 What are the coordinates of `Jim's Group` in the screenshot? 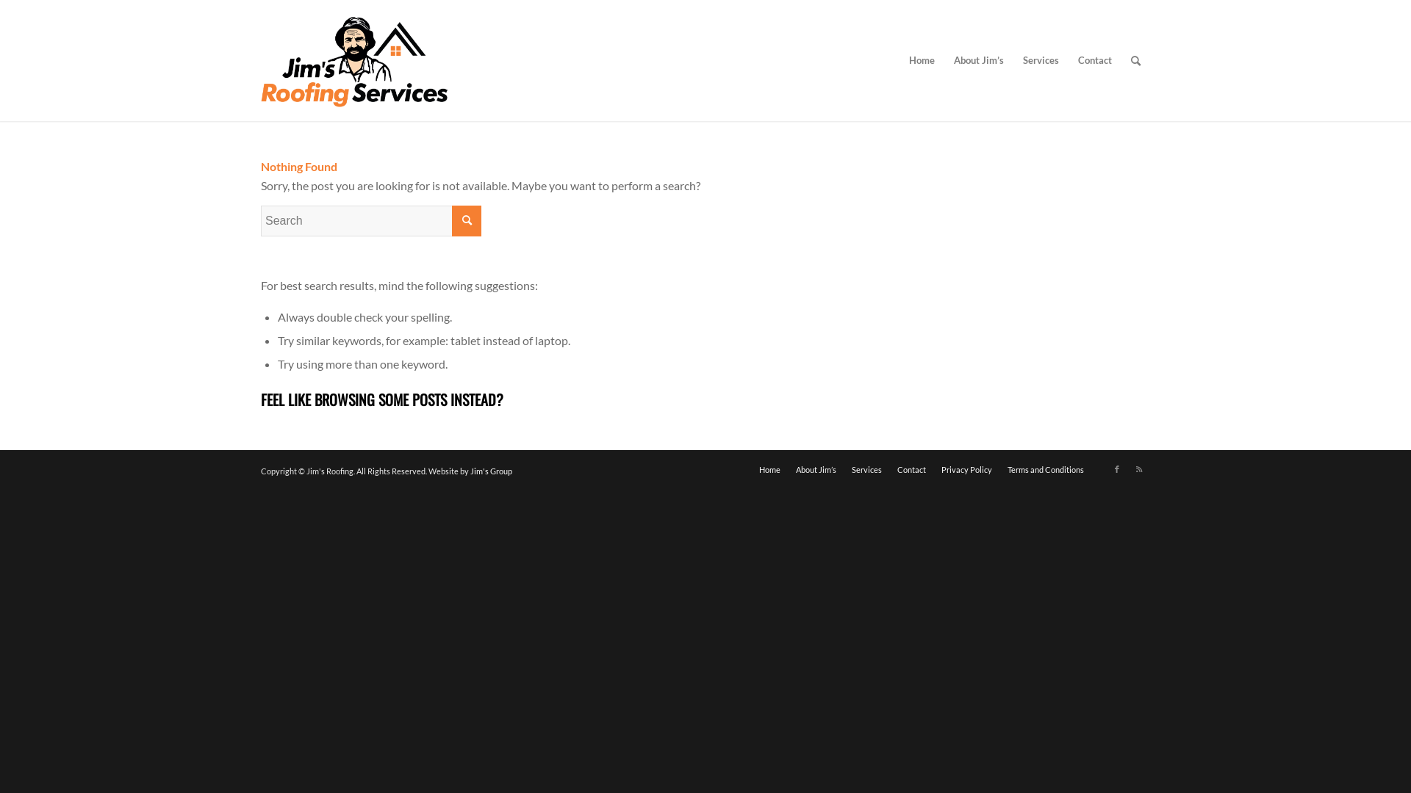 It's located at (491, 471).